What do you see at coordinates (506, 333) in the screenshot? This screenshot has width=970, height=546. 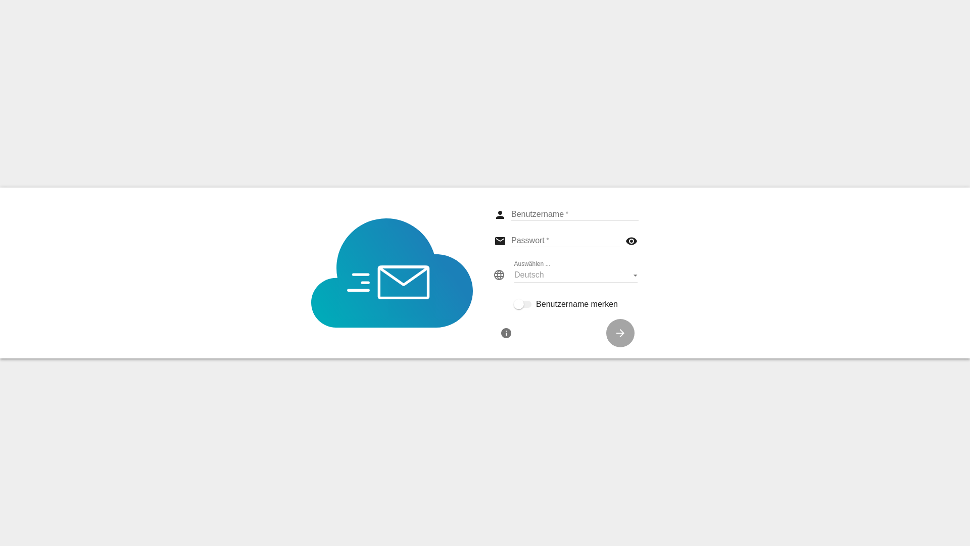 I see `info` at bounding box center [506, 333].